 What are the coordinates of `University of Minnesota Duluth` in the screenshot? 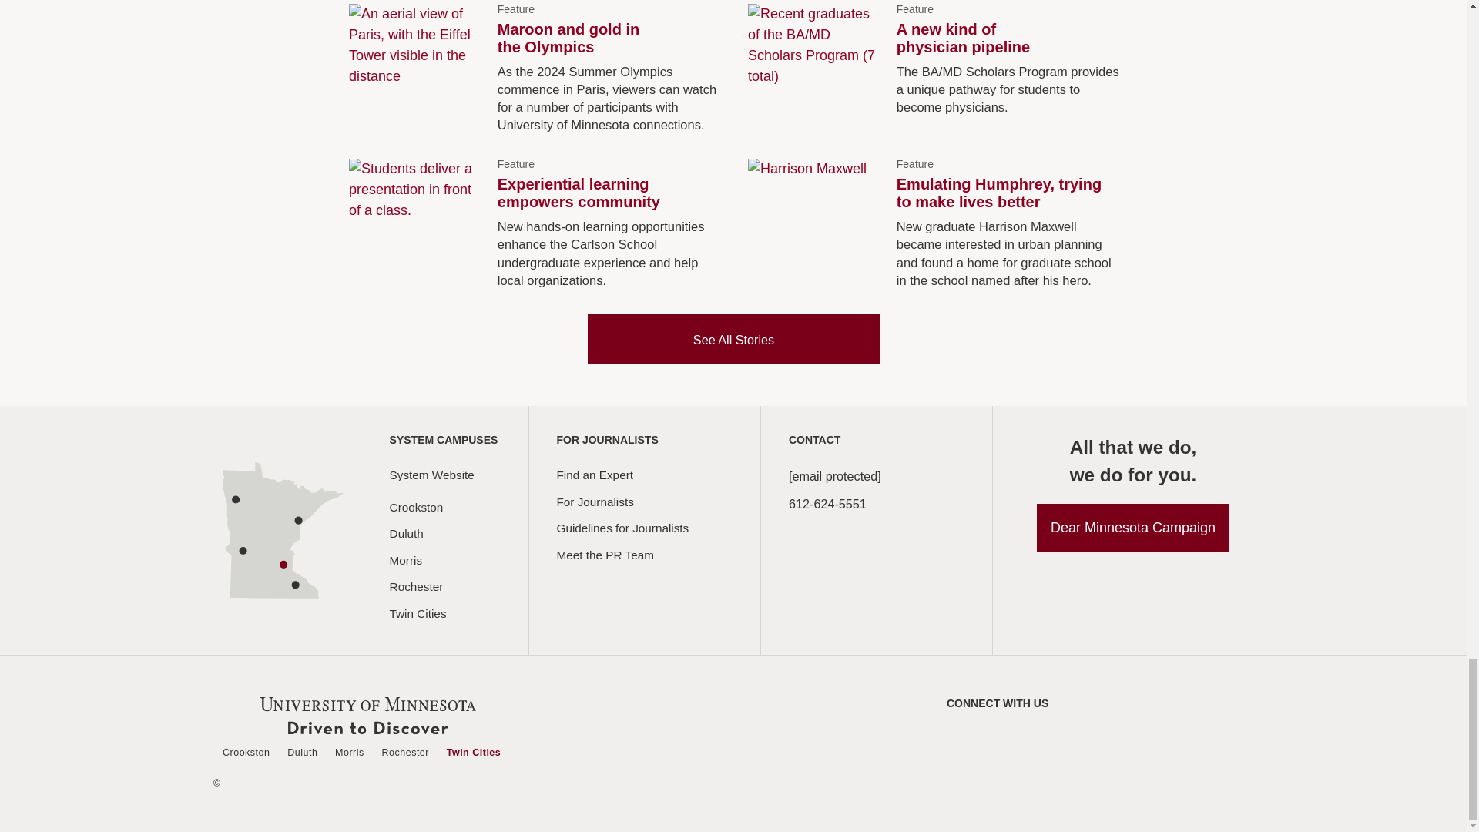 It's located at (262, 493).